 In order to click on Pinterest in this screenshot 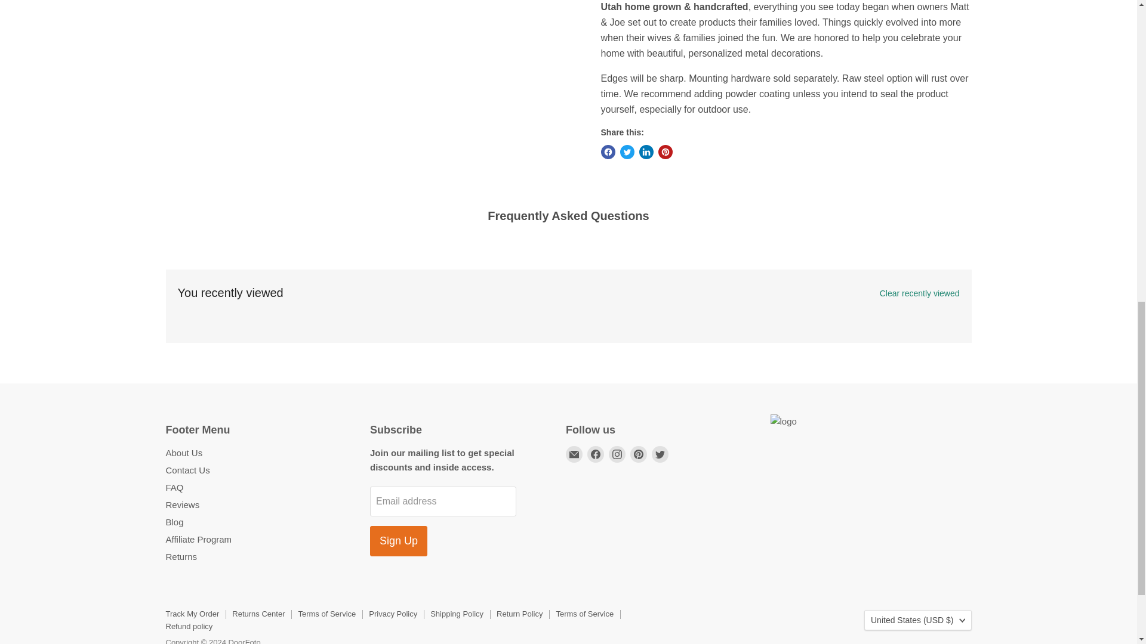, I will do `click(639, 454)`.